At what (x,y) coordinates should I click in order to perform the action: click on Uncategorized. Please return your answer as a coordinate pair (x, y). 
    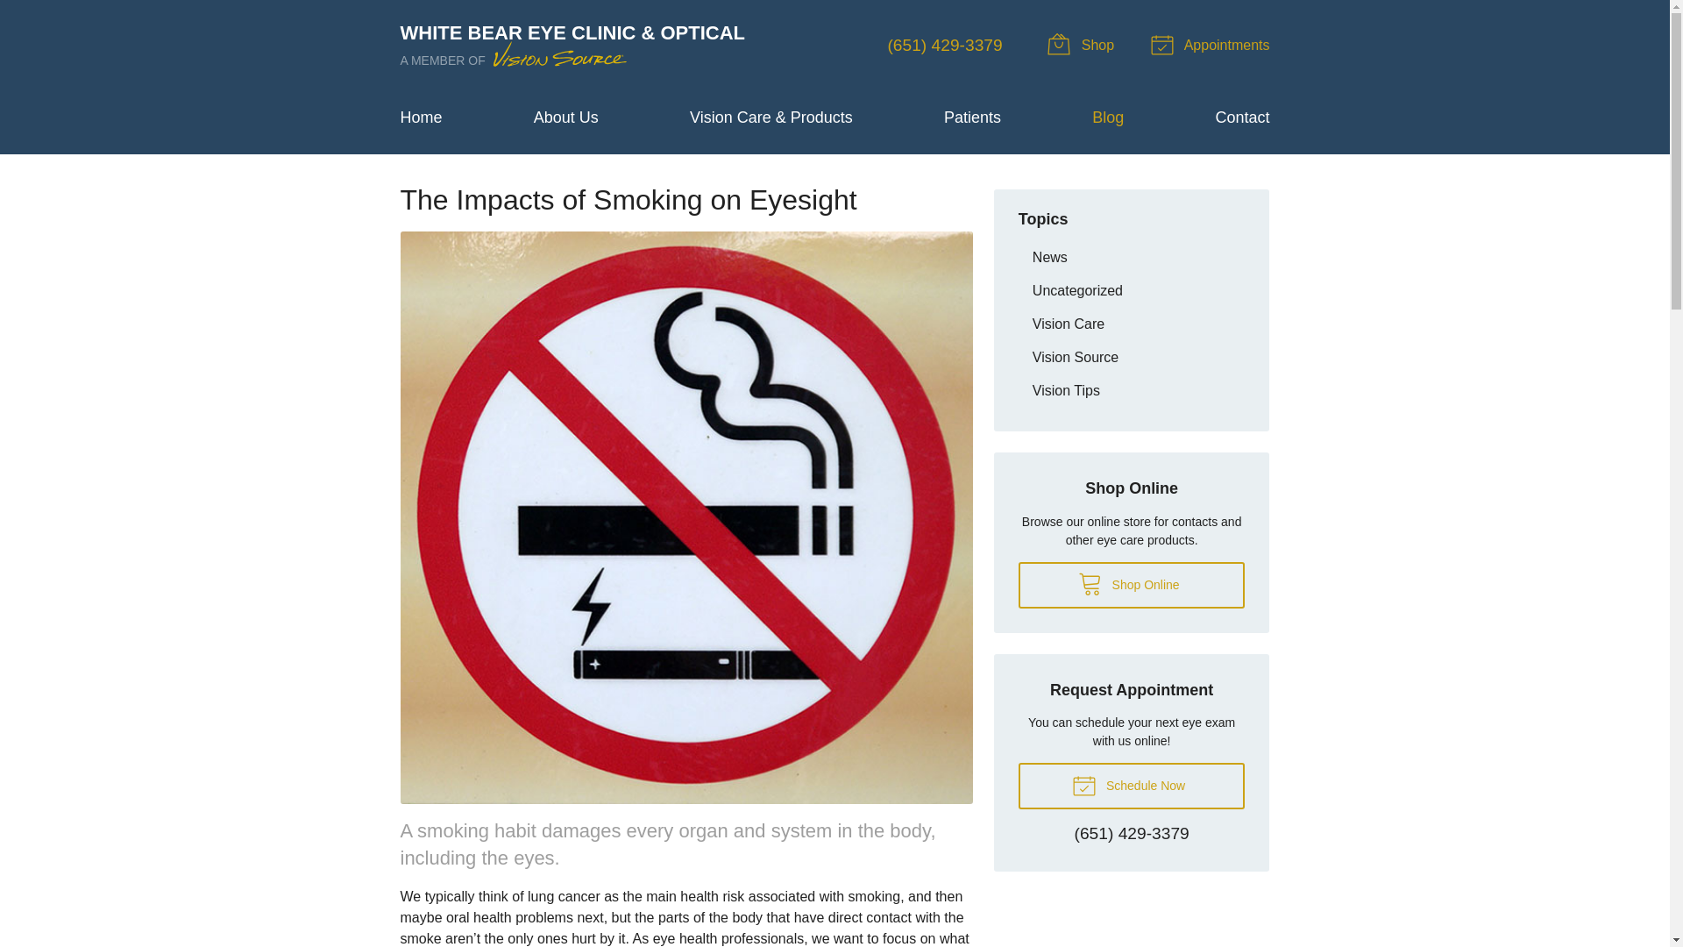
    Looking at the image, I should click on (1131, 290).